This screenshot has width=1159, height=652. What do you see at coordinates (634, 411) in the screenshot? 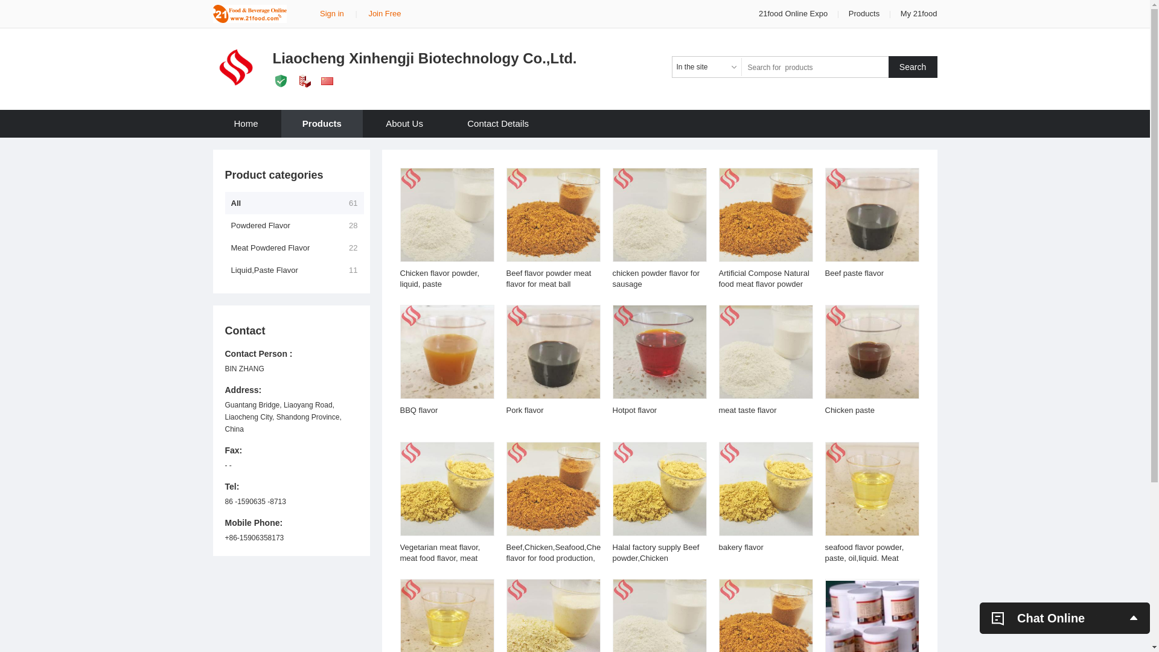
I see `Hotpot flavor` at bounding box center [634, 411].